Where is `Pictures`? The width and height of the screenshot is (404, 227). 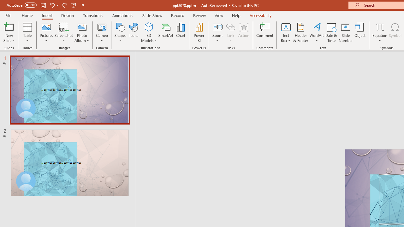 Pictures is located at coordinates (47, 32).